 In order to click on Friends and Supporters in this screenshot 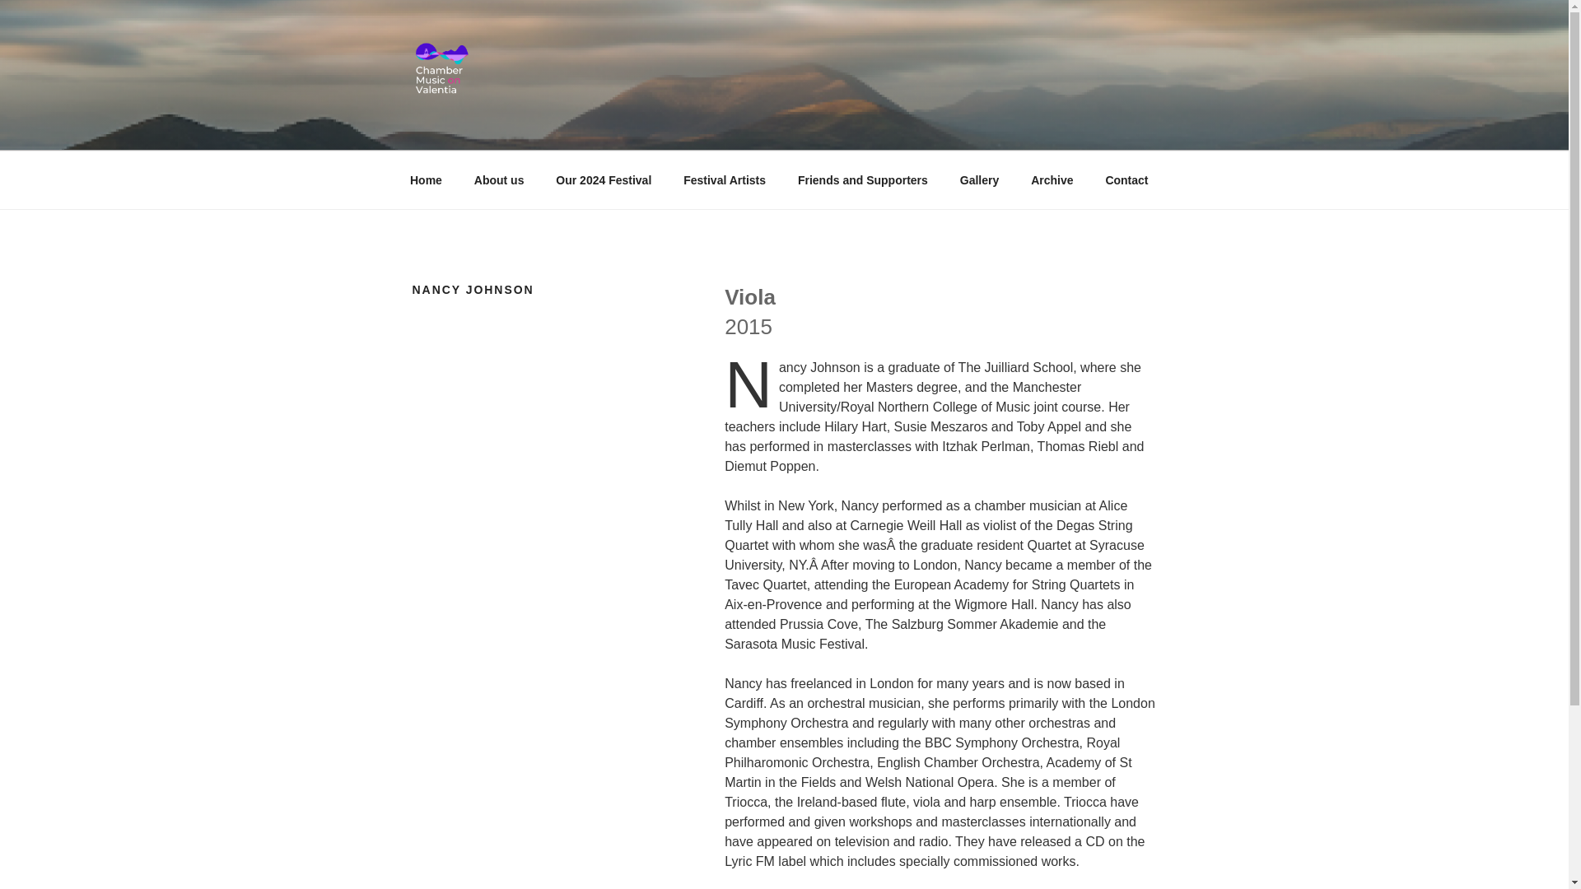, I will do `click(862, 179)`.